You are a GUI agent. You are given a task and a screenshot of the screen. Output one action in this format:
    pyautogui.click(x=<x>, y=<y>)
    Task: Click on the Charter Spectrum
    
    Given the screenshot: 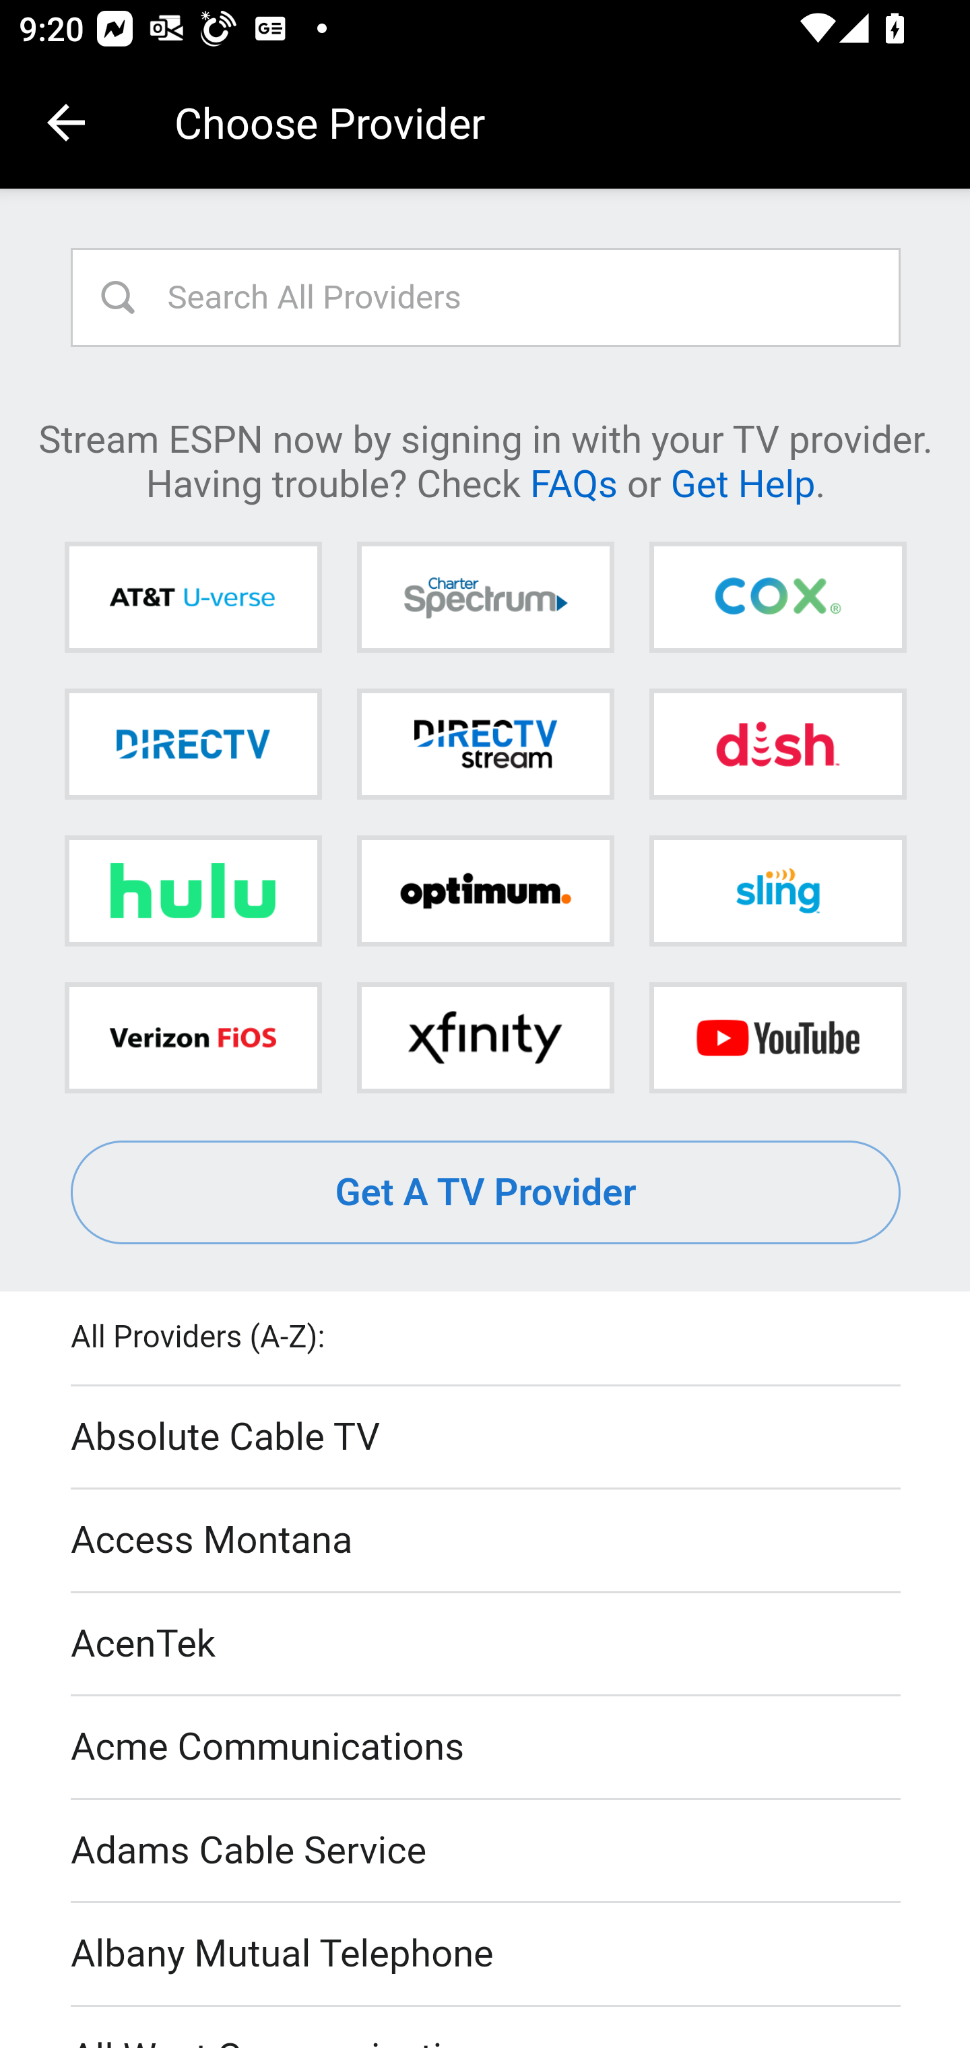 What is the action you would take?
    pyautogui.click(x=485, y=598)
    